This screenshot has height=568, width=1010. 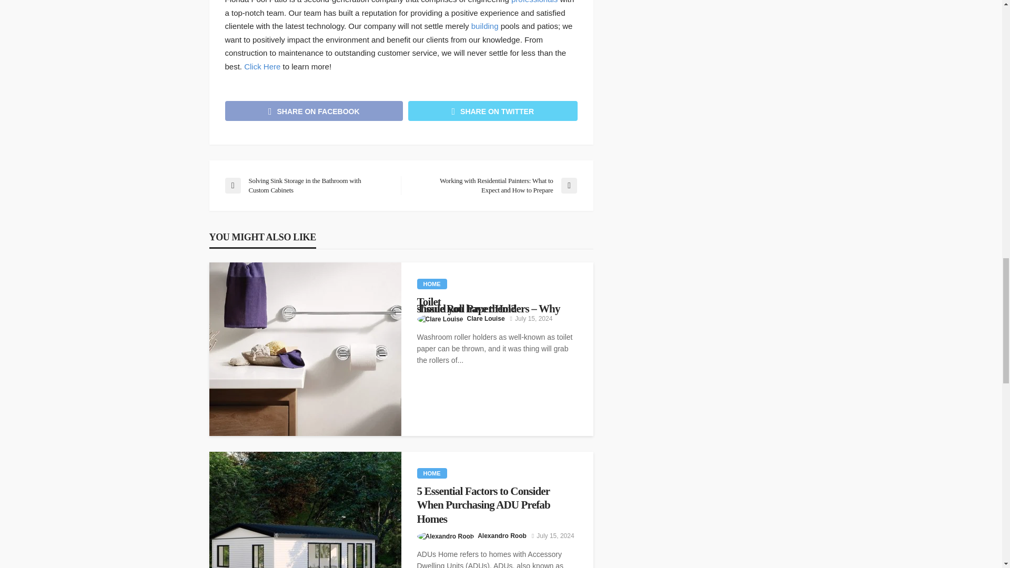 What do you see at coordinates (307, 185) in the screenshot?
I see `Solving Sink Storage in the Bathroom with Custom Cabinets` at bounding box center [307, 185].